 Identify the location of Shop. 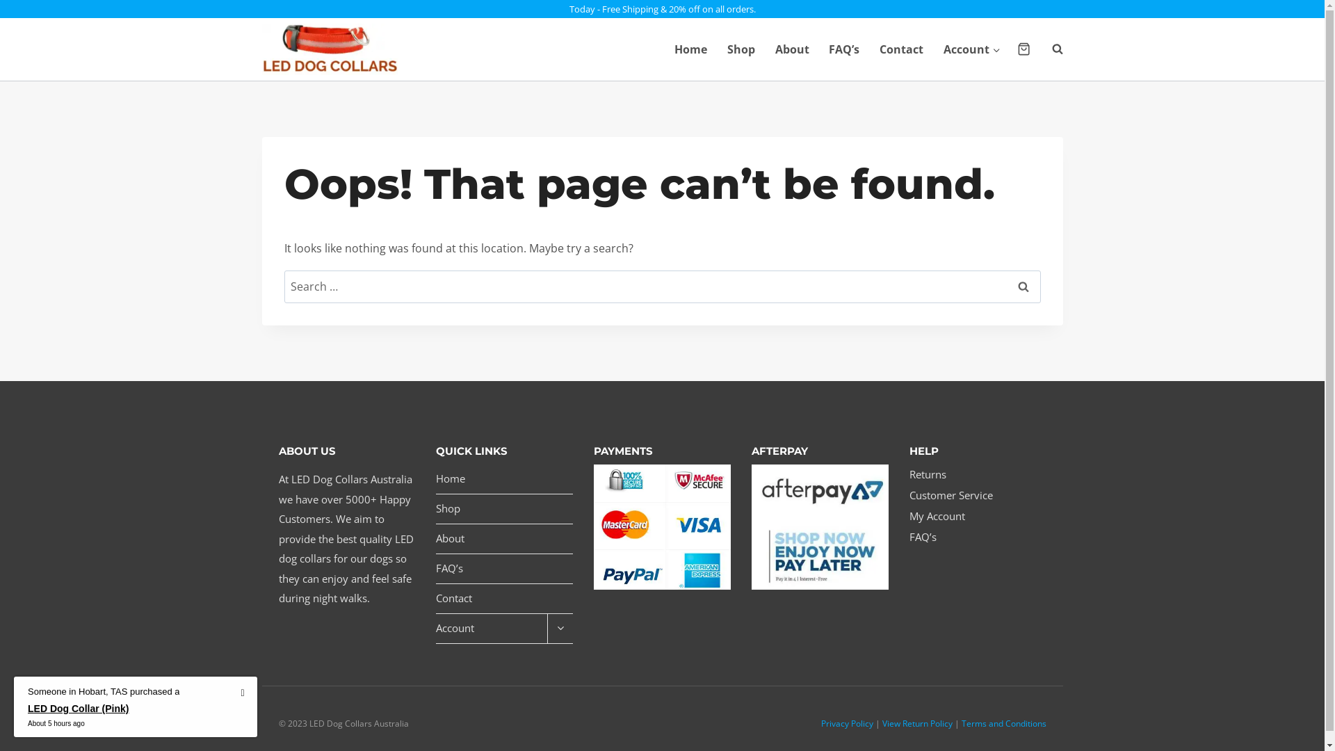
(741, 49).